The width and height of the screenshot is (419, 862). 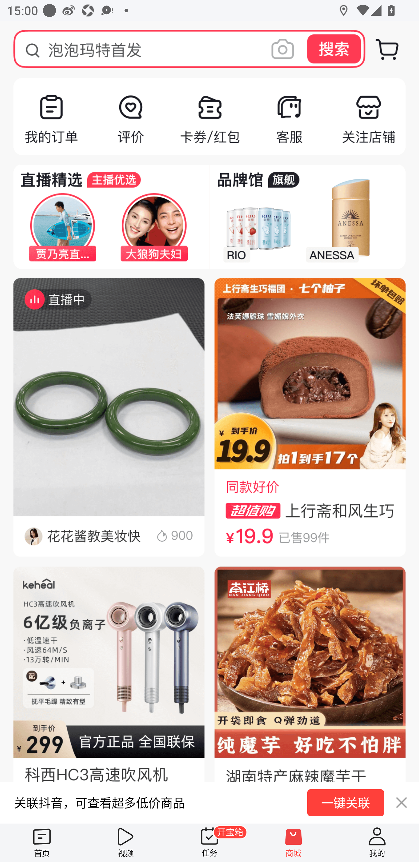 I want to click on 首页, so click(x=42, y=842).